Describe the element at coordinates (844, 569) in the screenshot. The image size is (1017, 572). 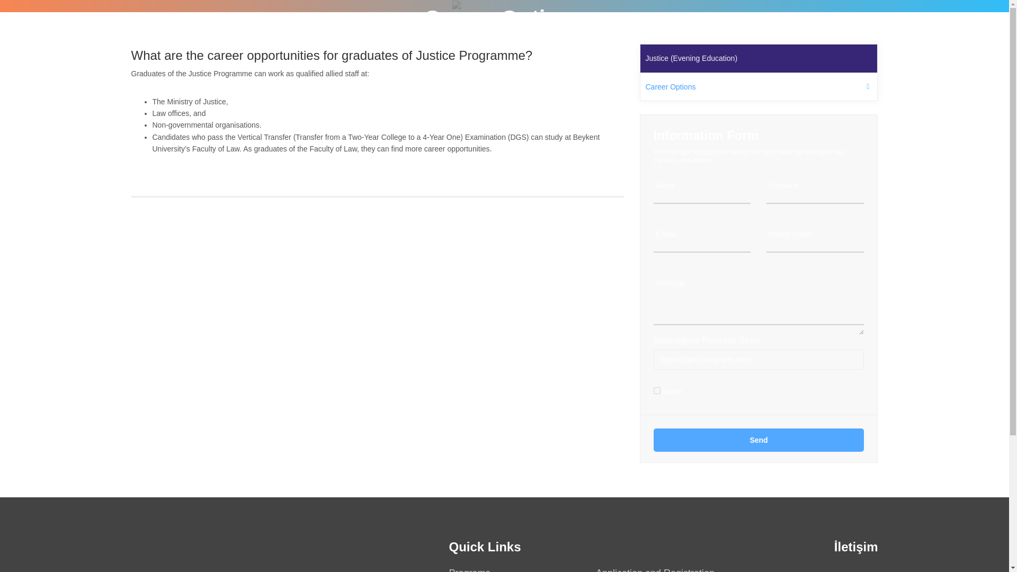
I see `444 1997` at that location.